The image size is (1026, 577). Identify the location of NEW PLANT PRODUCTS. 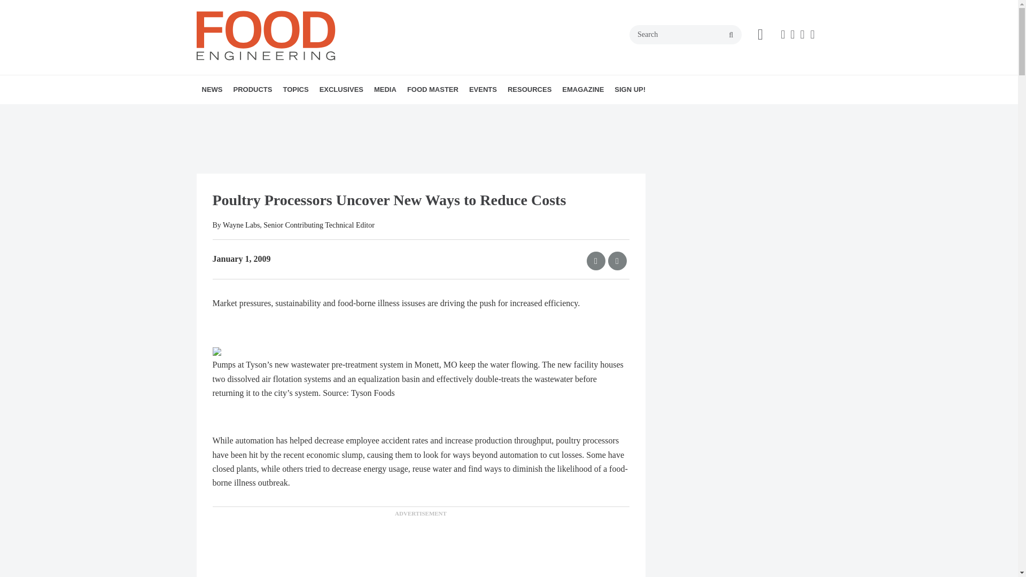
(294, 113).